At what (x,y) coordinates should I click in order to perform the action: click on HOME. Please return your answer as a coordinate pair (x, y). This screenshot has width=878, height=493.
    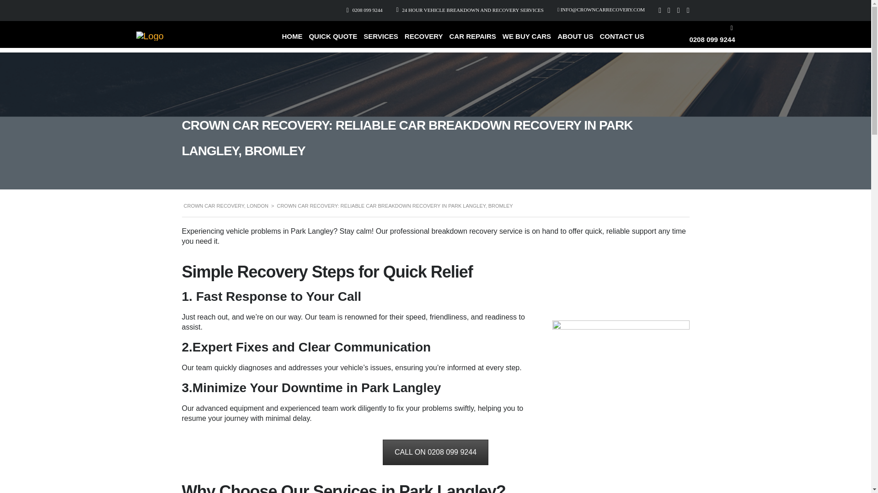
    Looking at the image, I should click on (292, 40).